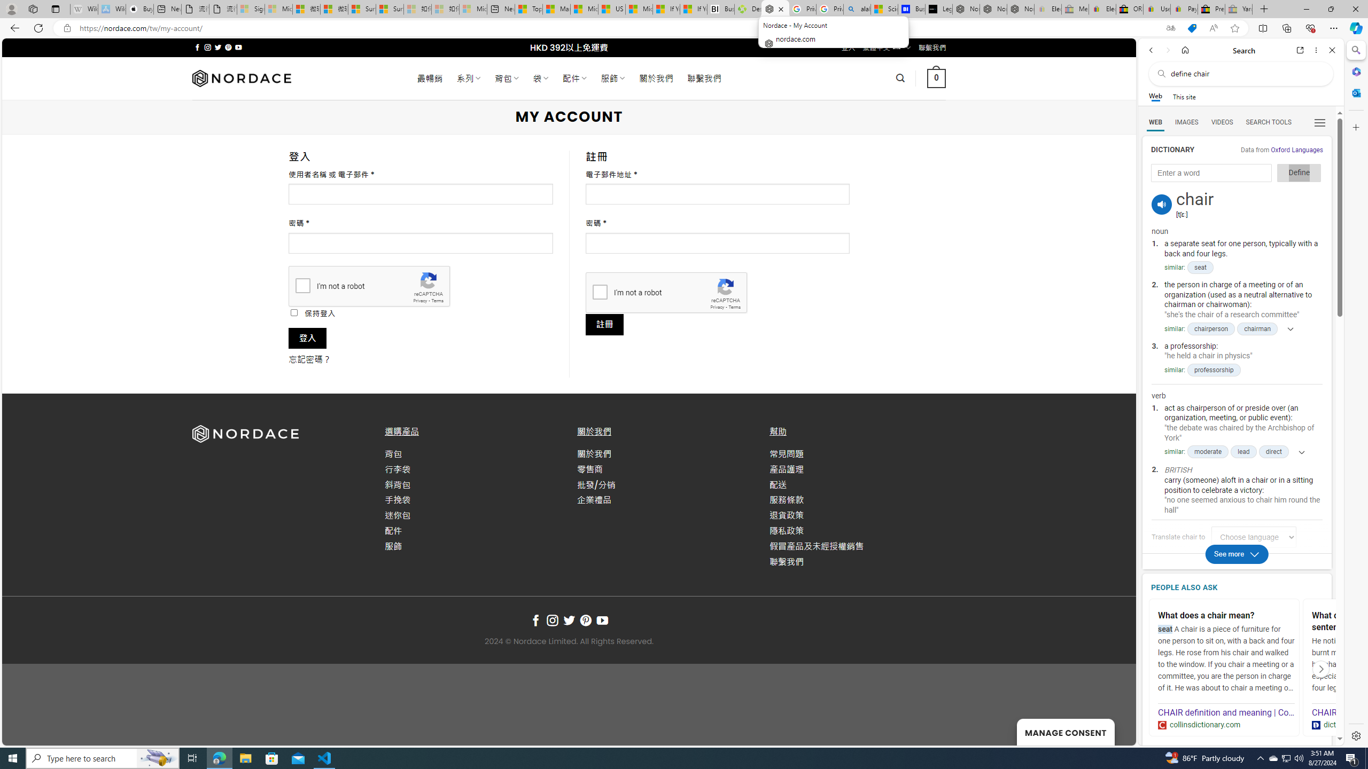 The height and width of the screenshot is (769, 1368). What do you see at coordinates (1211, 328) in the screenshot?
I see `chairperson` at bounding box center [1211, 328].